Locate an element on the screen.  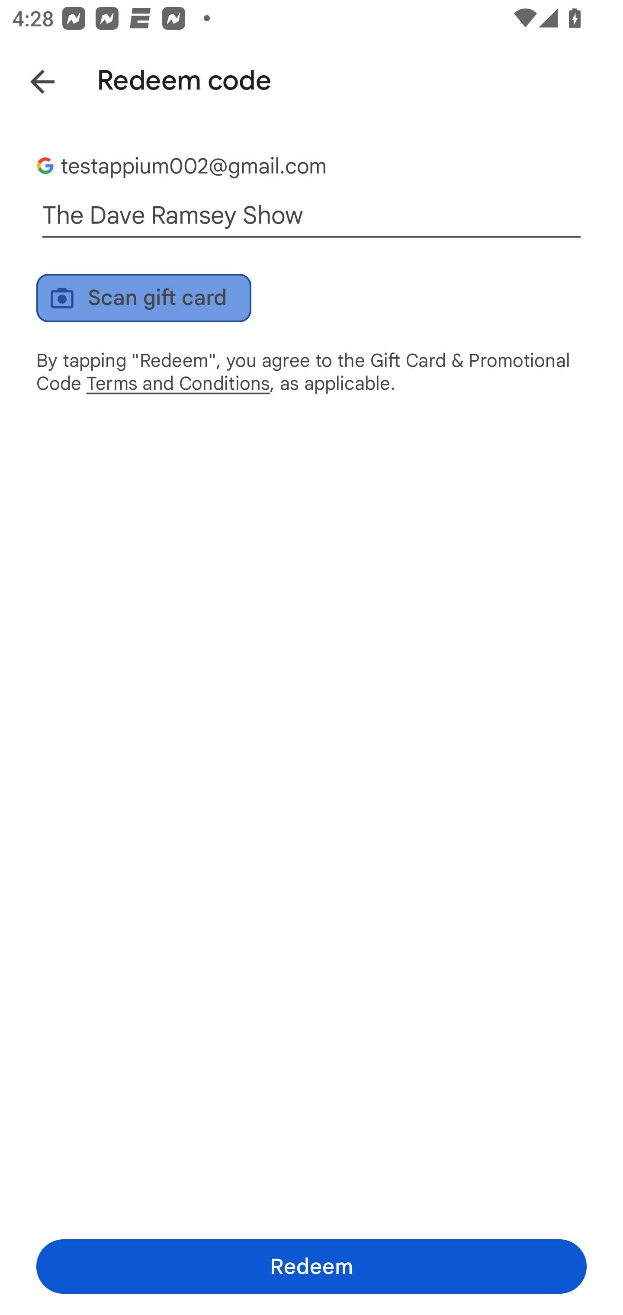
Scan gift card is located at coordinates (144, 298).